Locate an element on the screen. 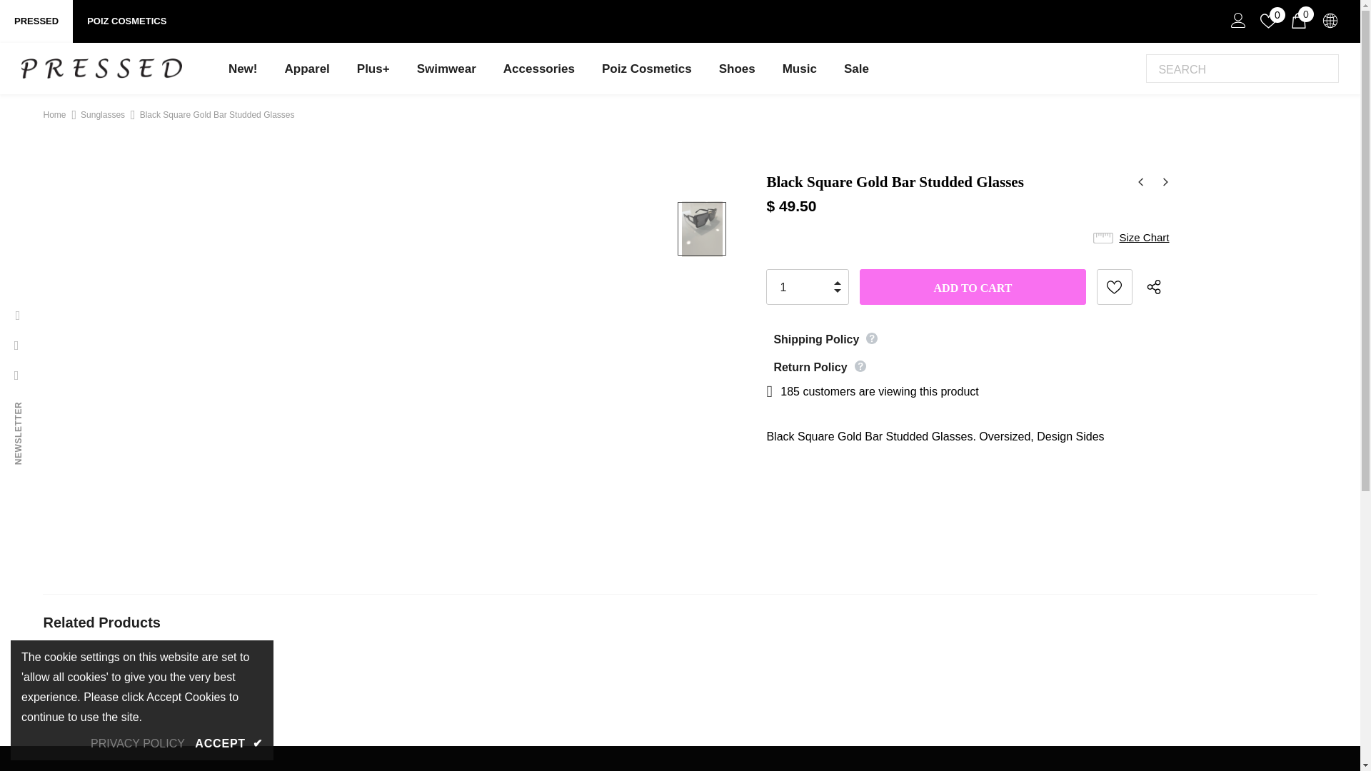  Poiz Cosmetics is located at coordinates (646, 68).